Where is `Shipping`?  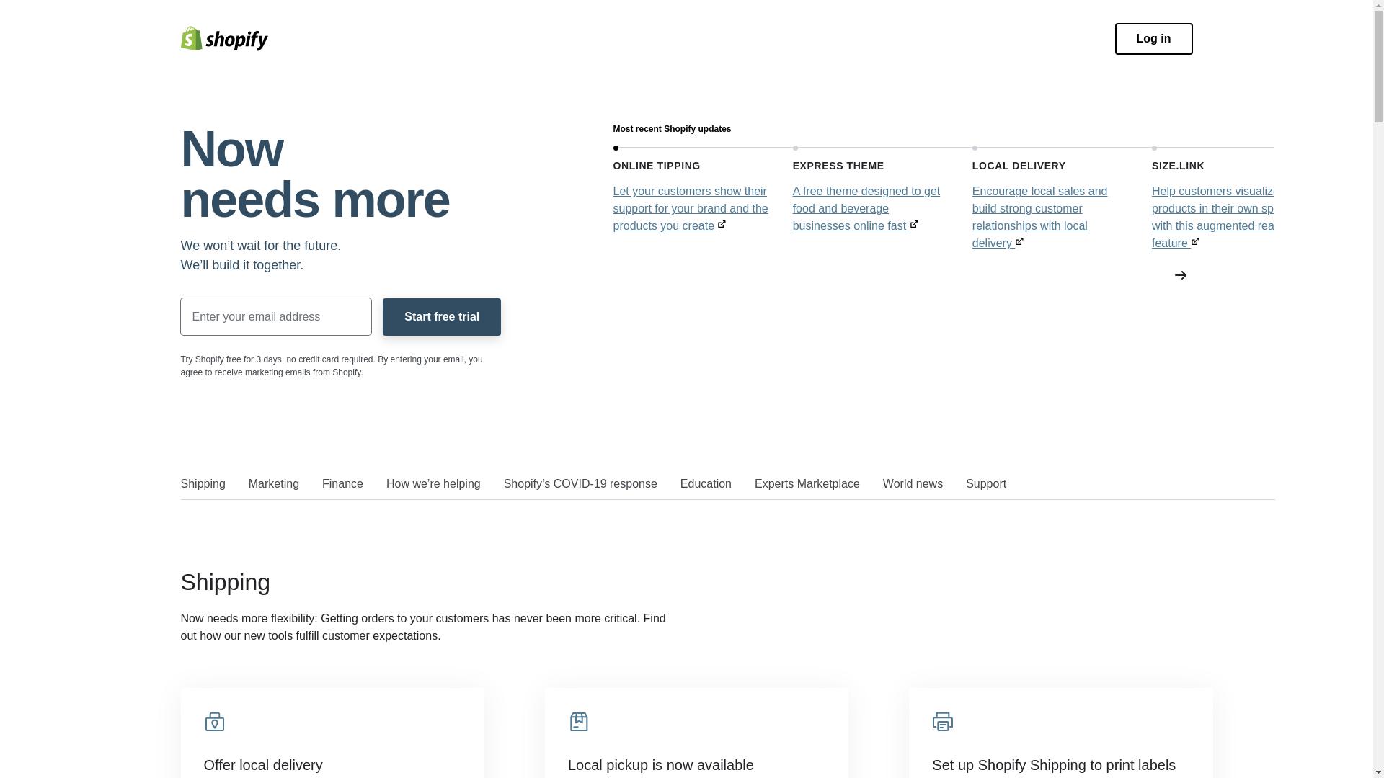
Shipping is located at coordinates (202, 486).